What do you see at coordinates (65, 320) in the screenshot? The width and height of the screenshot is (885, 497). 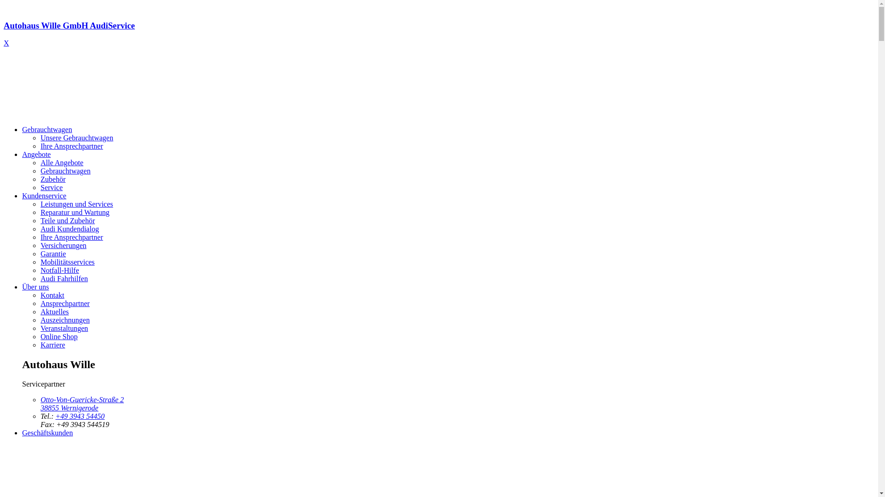 I see `Auszeichnungen` at bounding box center [65, 320].